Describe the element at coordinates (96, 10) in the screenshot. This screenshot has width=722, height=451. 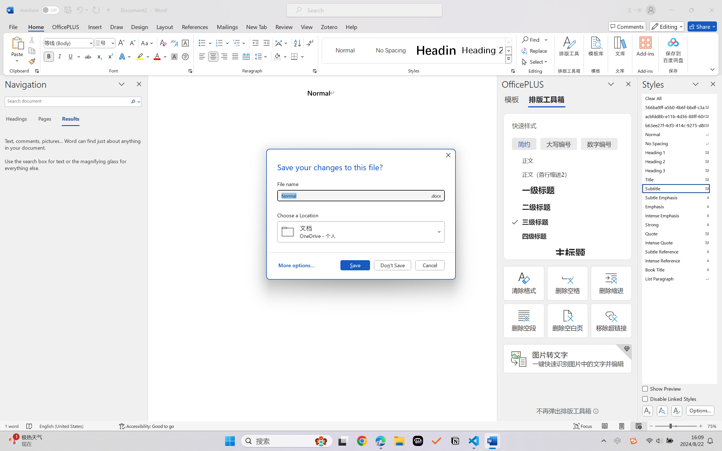
I see `Repeat Style` at that location.